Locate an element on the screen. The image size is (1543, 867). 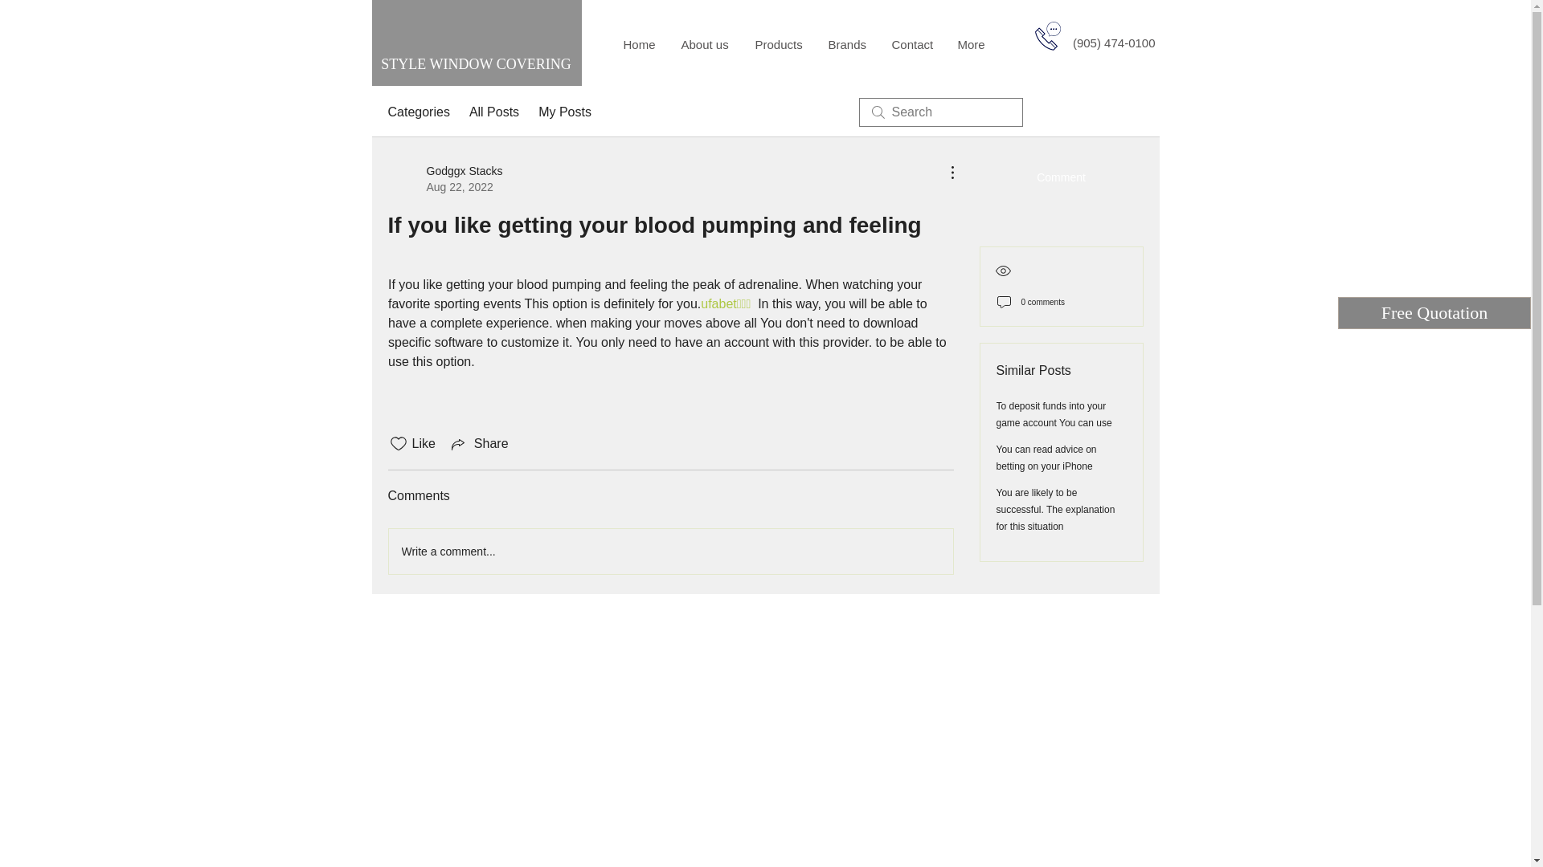
All Posts is located at coordinates (493, 112).